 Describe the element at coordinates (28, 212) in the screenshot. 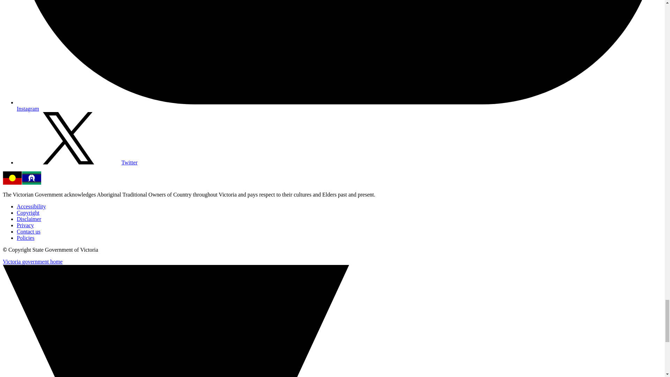

I see `Copyright` at that location.